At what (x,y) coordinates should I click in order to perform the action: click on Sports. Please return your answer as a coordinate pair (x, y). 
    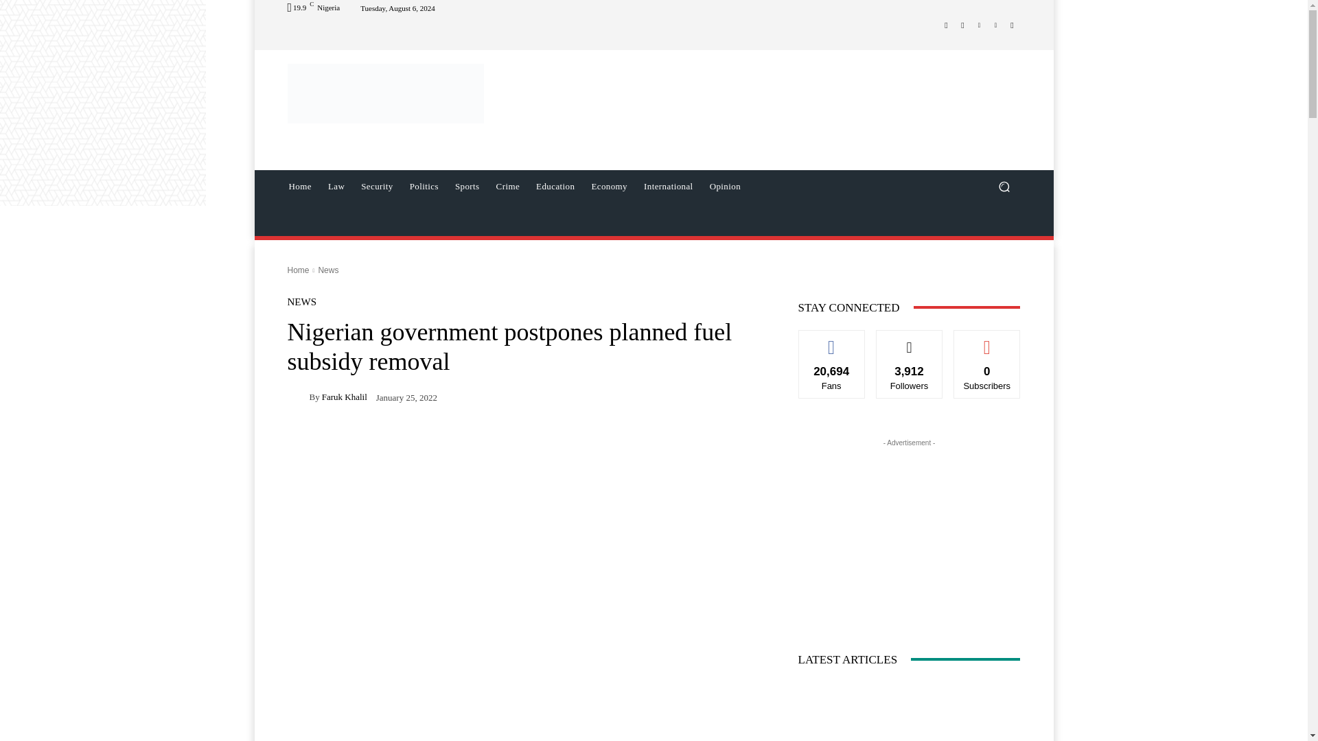
    Looking at the image, I should click on (467, 187).